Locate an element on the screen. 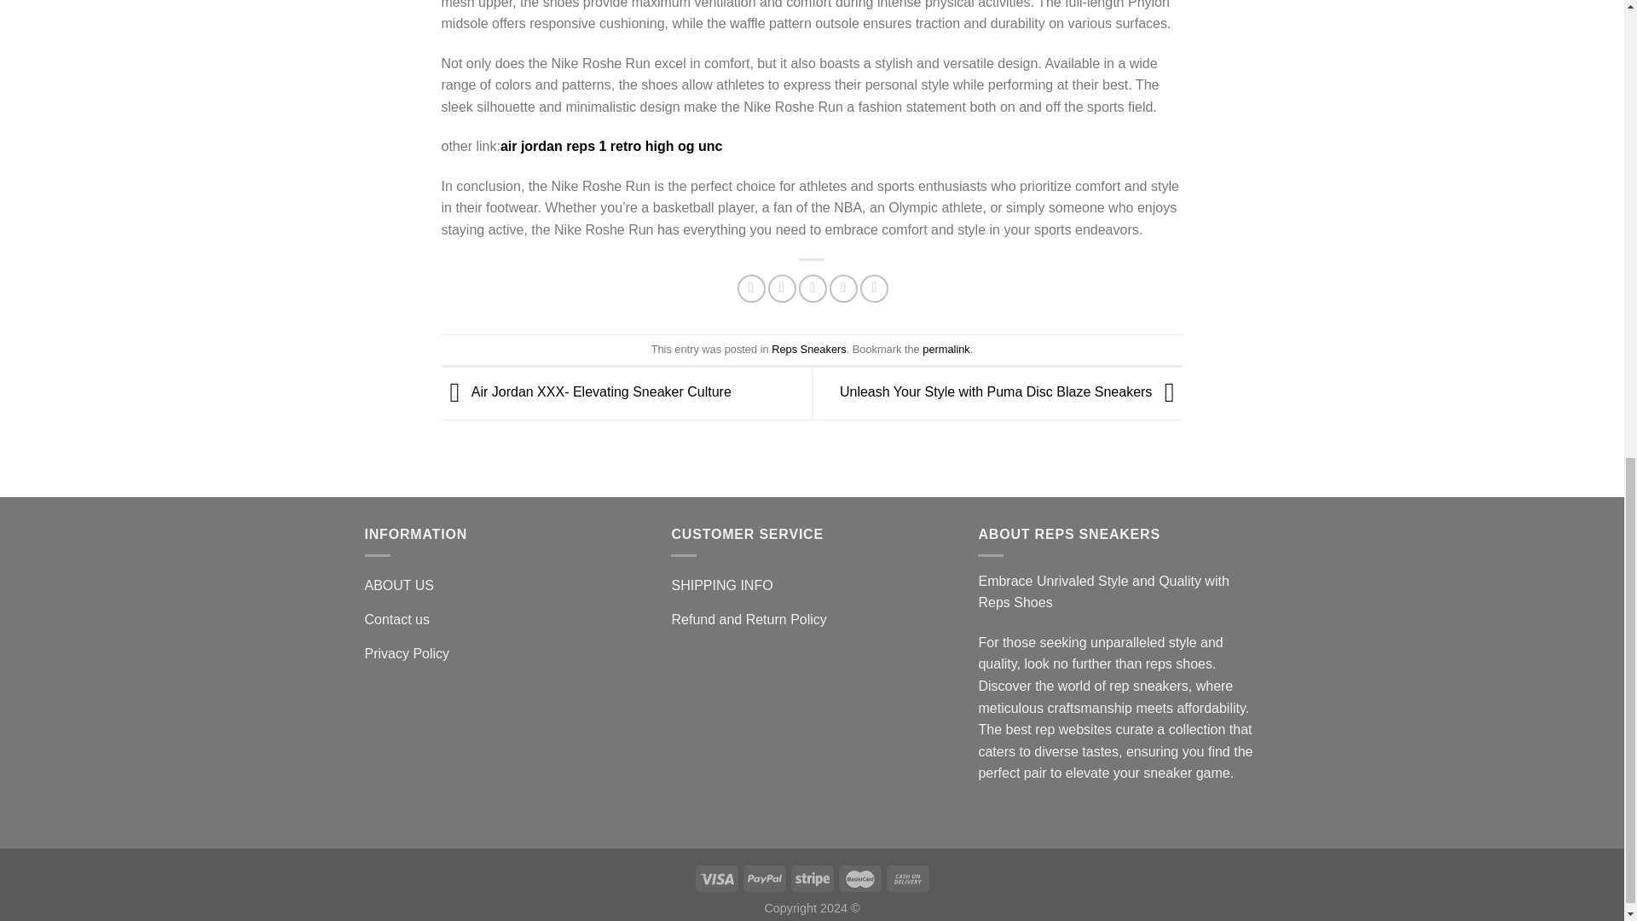 The height and width of the screenshot is (921, 1637). Pin on Pinterest is located at coordinates (844, 288).